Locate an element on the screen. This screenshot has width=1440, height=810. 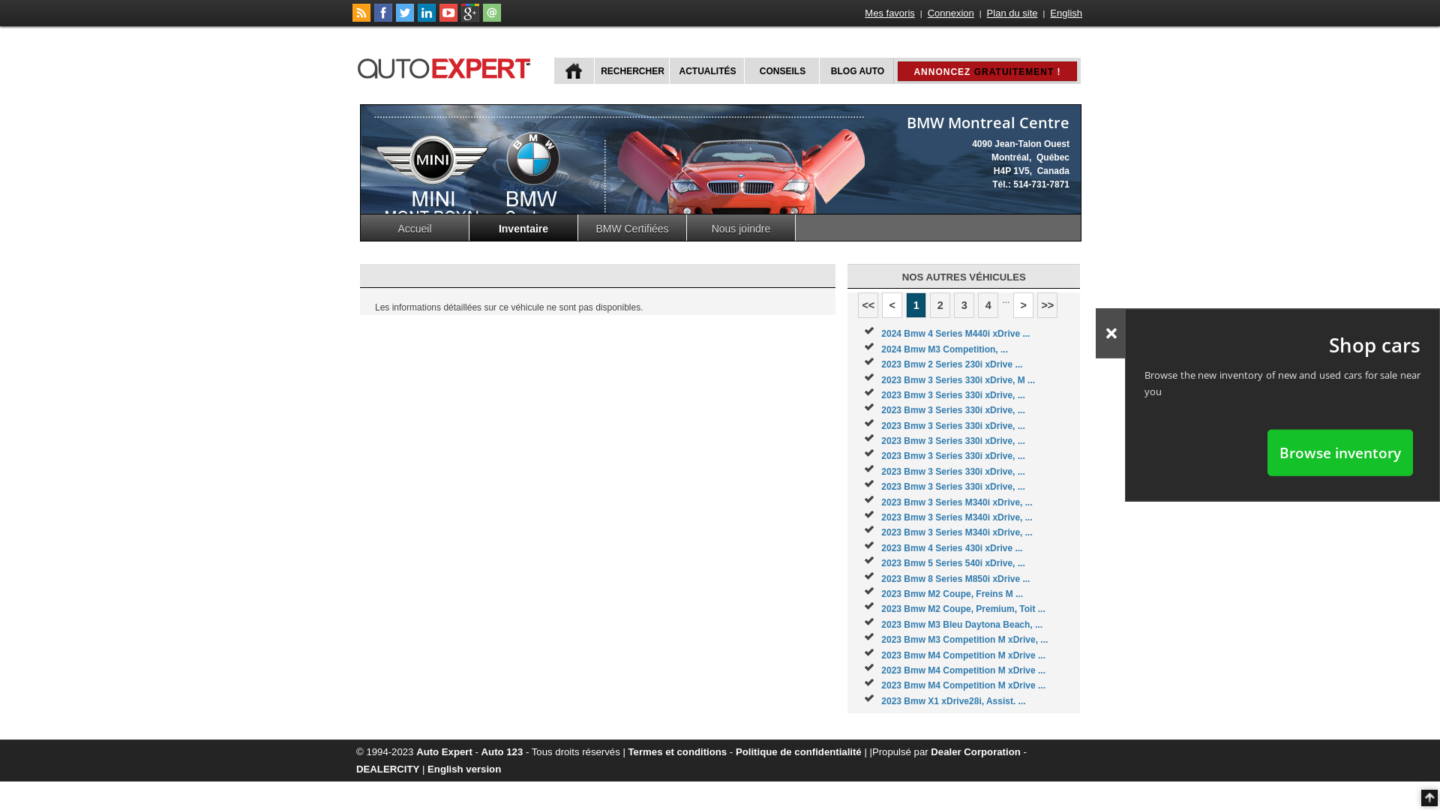
Suivez autoExpert.ca sur Youtube is located at coordinates (448, 19).